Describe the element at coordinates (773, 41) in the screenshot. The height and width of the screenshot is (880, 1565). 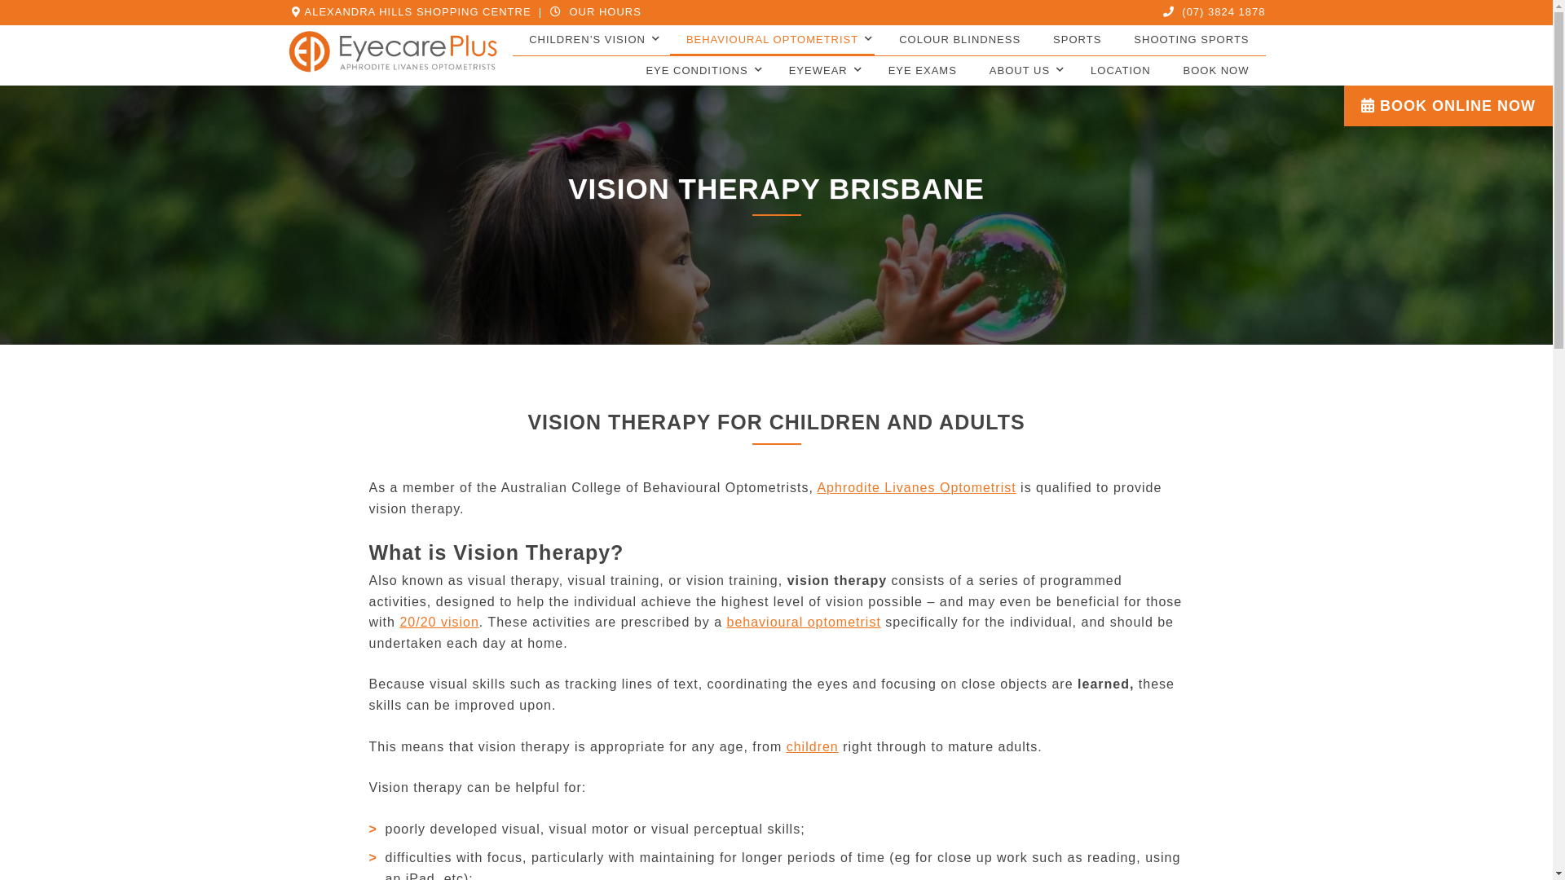
I see `BEHAVIOURAL OPTOMETRIST` at that location.